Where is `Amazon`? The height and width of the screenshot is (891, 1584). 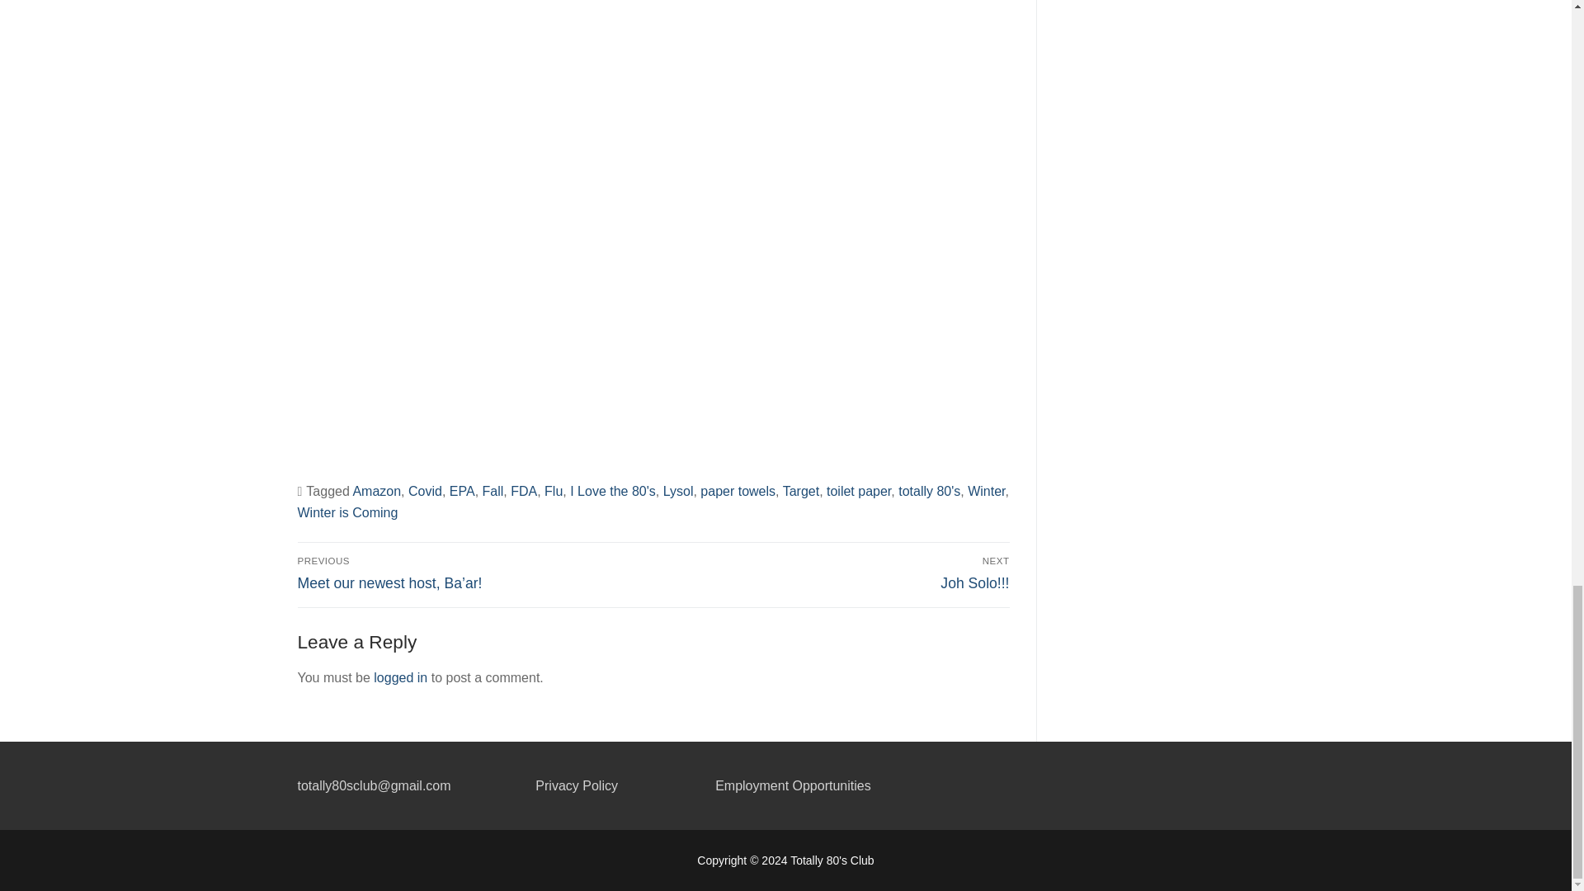
Amazon is located at coordinates (858, 491).